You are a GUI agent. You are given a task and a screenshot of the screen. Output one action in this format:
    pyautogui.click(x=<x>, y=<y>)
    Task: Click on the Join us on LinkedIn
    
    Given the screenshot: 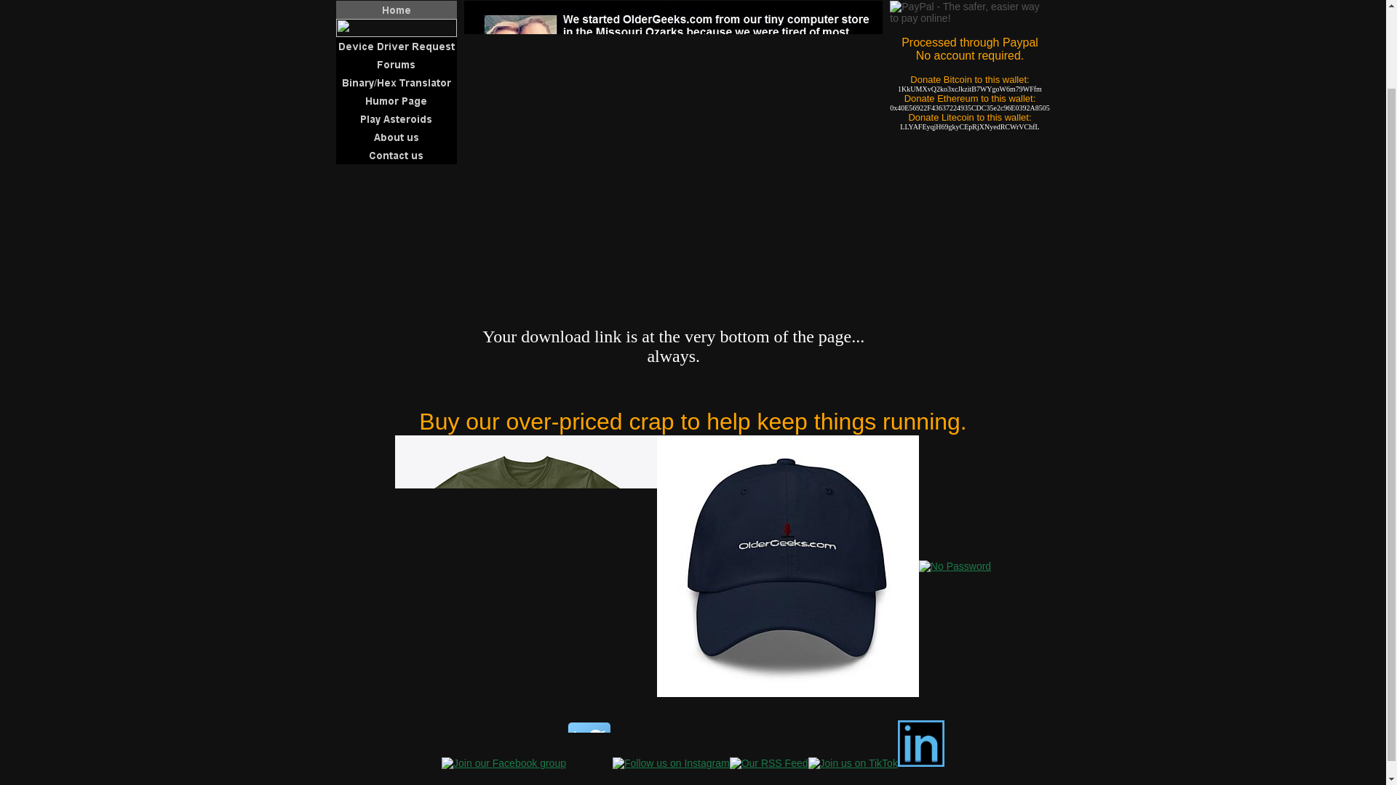 What is the action you would take?
    pyautogui.click(x=921, y=744)
    